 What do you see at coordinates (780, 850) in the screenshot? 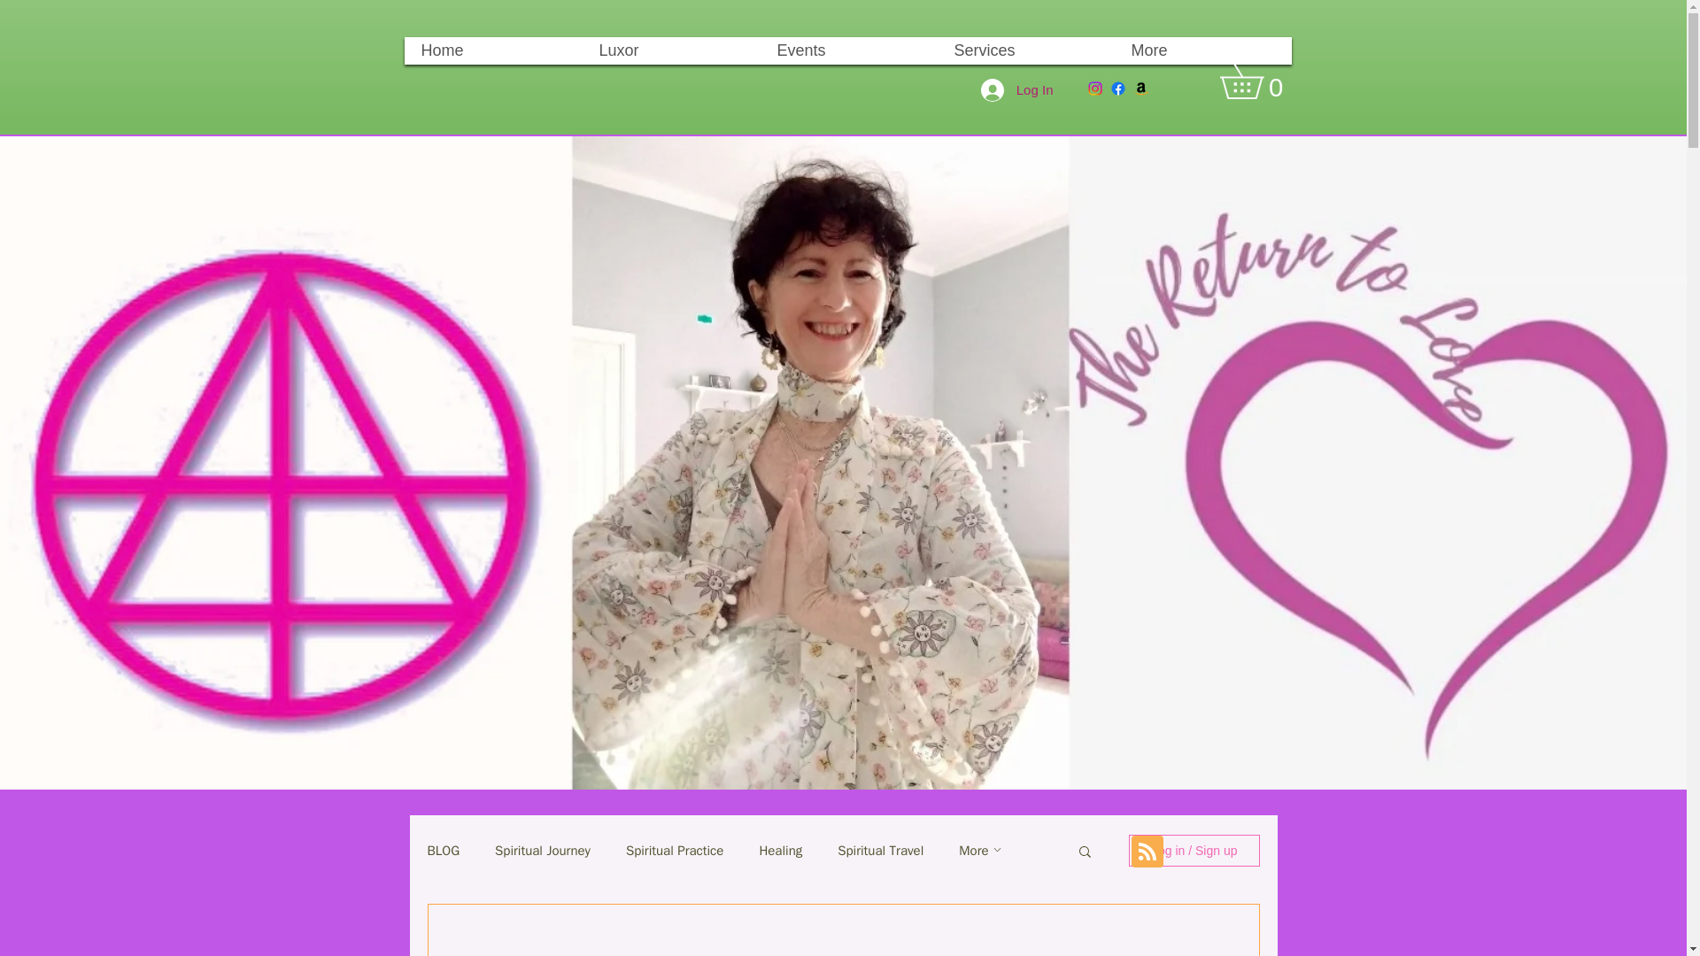
I see `Healing` at bounding box center [780, 850].